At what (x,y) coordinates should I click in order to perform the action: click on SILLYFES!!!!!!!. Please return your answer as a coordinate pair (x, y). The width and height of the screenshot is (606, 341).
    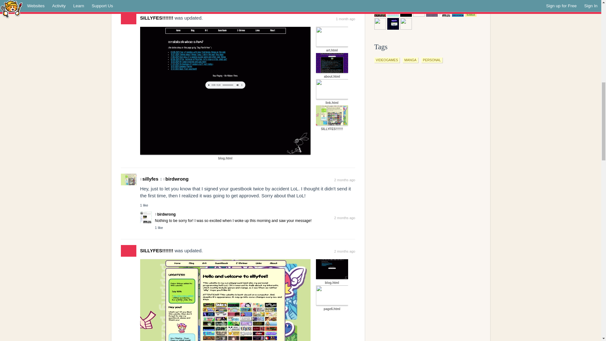
    Looking at the image, I should click on (157, 18).